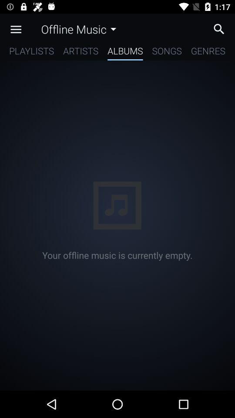 The width and height of the screenshot is (235, 418). What do you see at coordinates (221, 29) in the screenshot?
I see `search` at bounding box center [221, 29].